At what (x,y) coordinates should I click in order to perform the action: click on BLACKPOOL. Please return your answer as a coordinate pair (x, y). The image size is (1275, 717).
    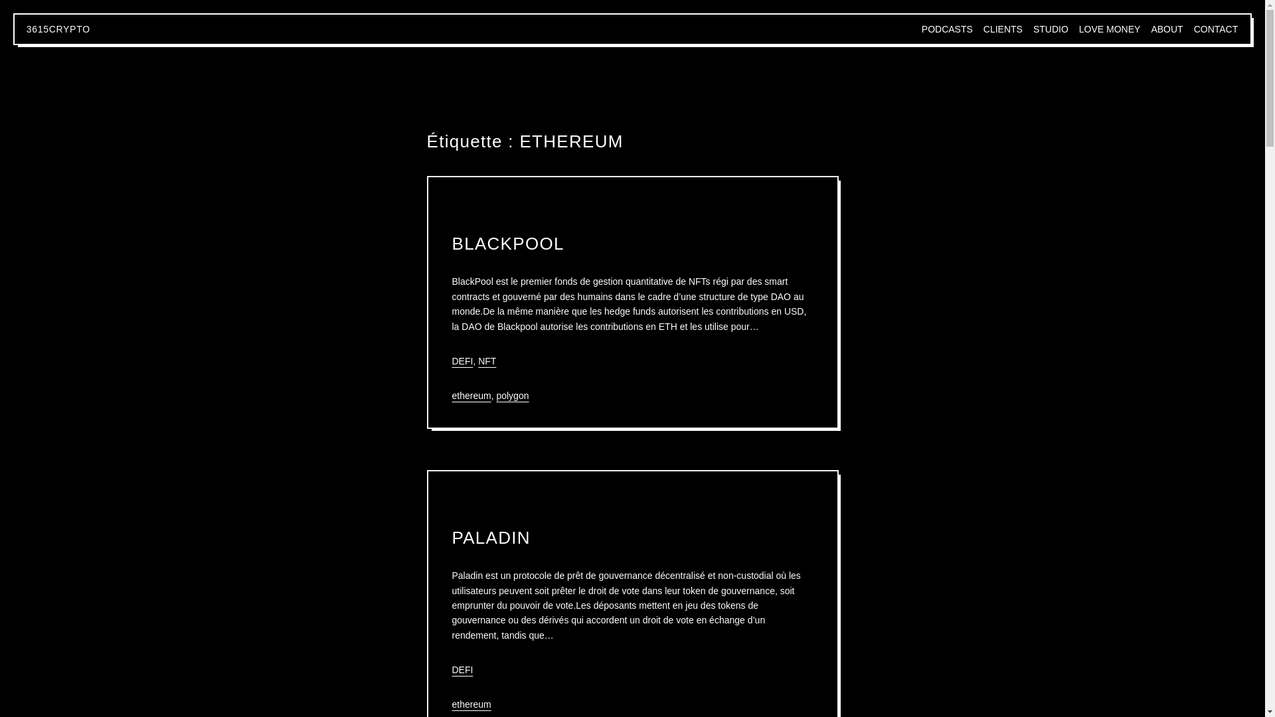
    Looking at the image, I should click on (507, 244).